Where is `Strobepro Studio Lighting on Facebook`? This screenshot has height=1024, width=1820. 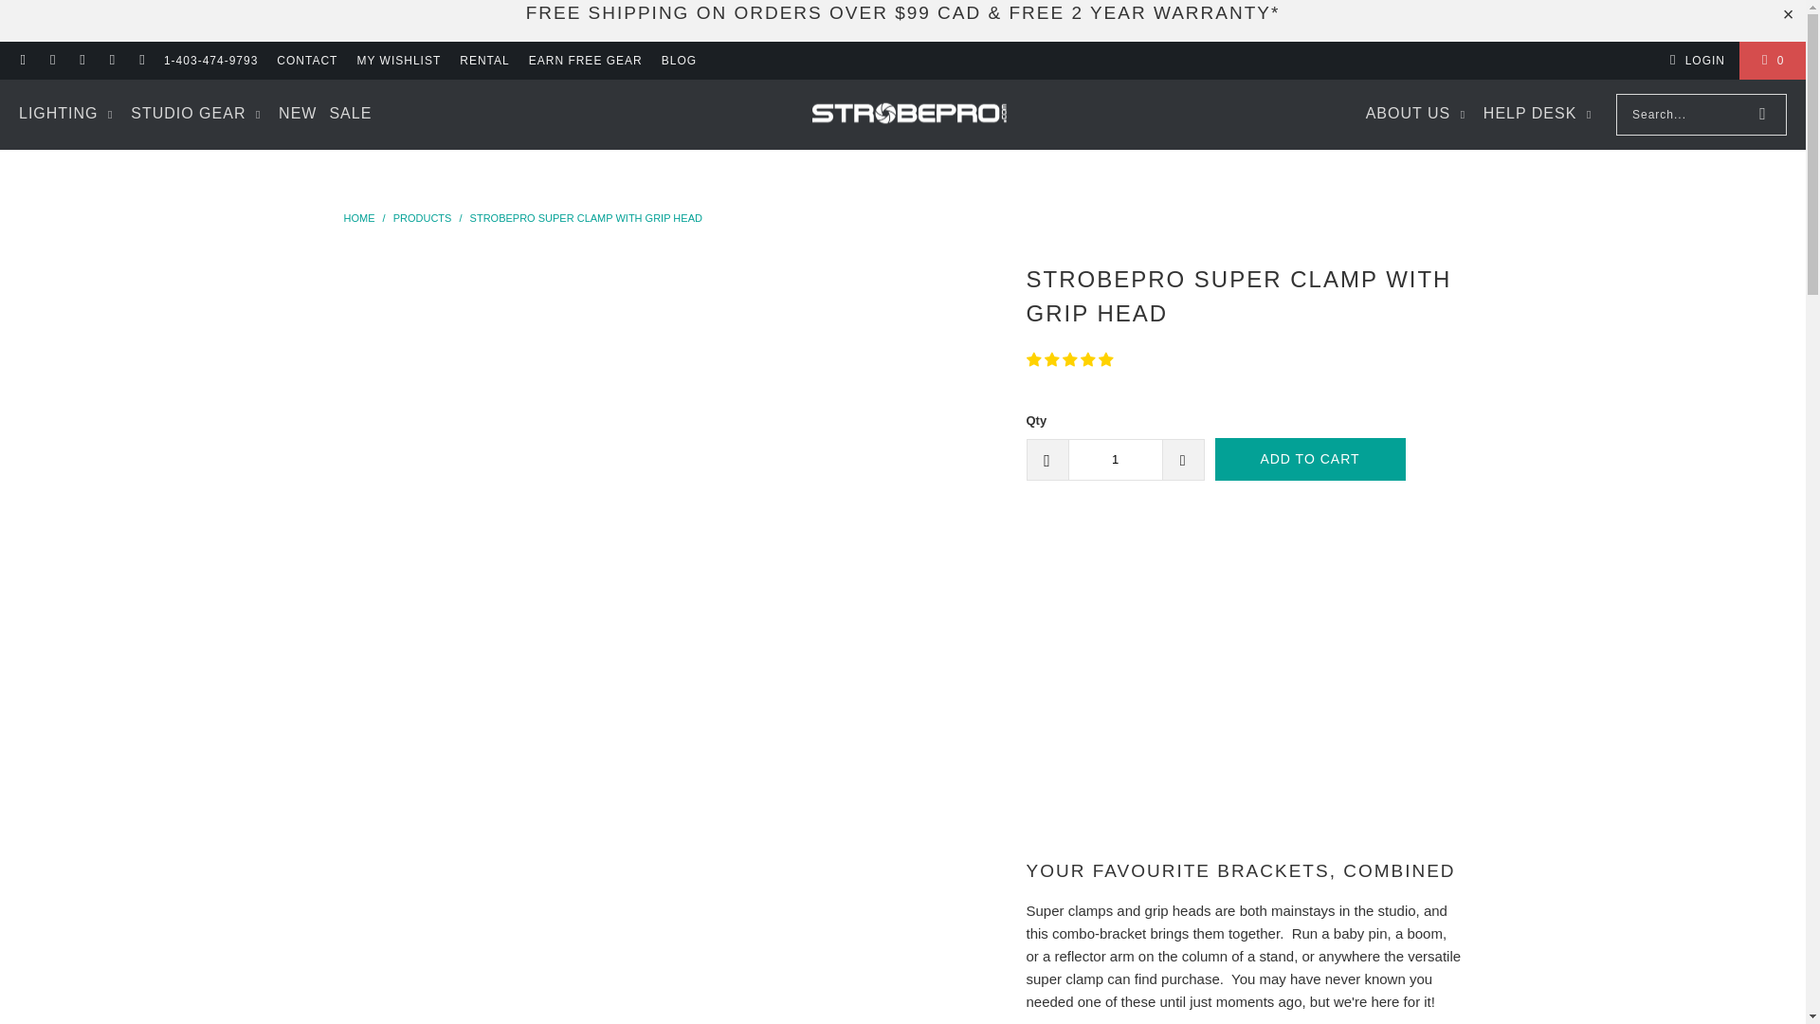
Strobepro Studio Lighting on Facebook is located at coordinates (51, 60).